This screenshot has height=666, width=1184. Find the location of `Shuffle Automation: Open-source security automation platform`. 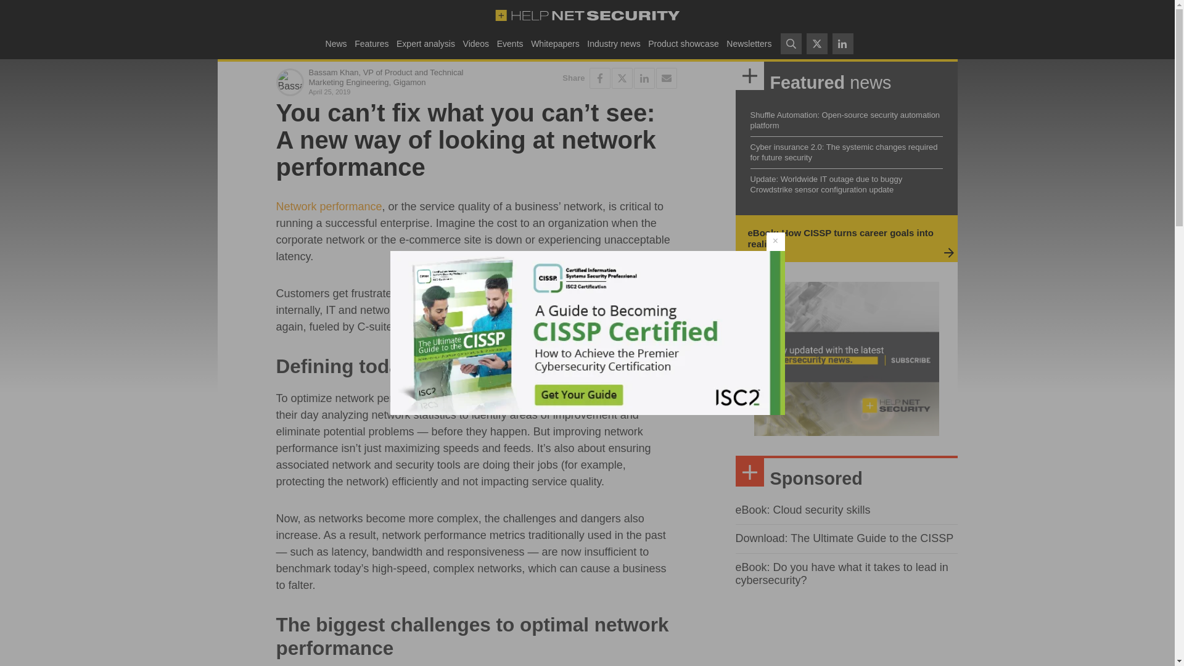

Shuffle Automation: Open-source security automation platform is located at coordinates (845, 120).